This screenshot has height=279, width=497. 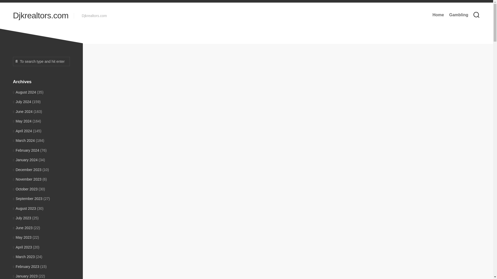 I want to click on June 2024, so click(x=23, y=112).